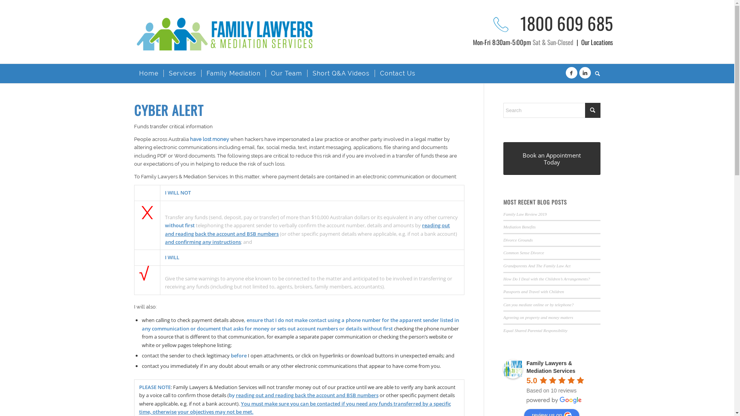 The image size is (740, 416). Describe the element at coordinates (537, 266) in the screenshot. I see `Grandparents And The Family Law Act` at that location.